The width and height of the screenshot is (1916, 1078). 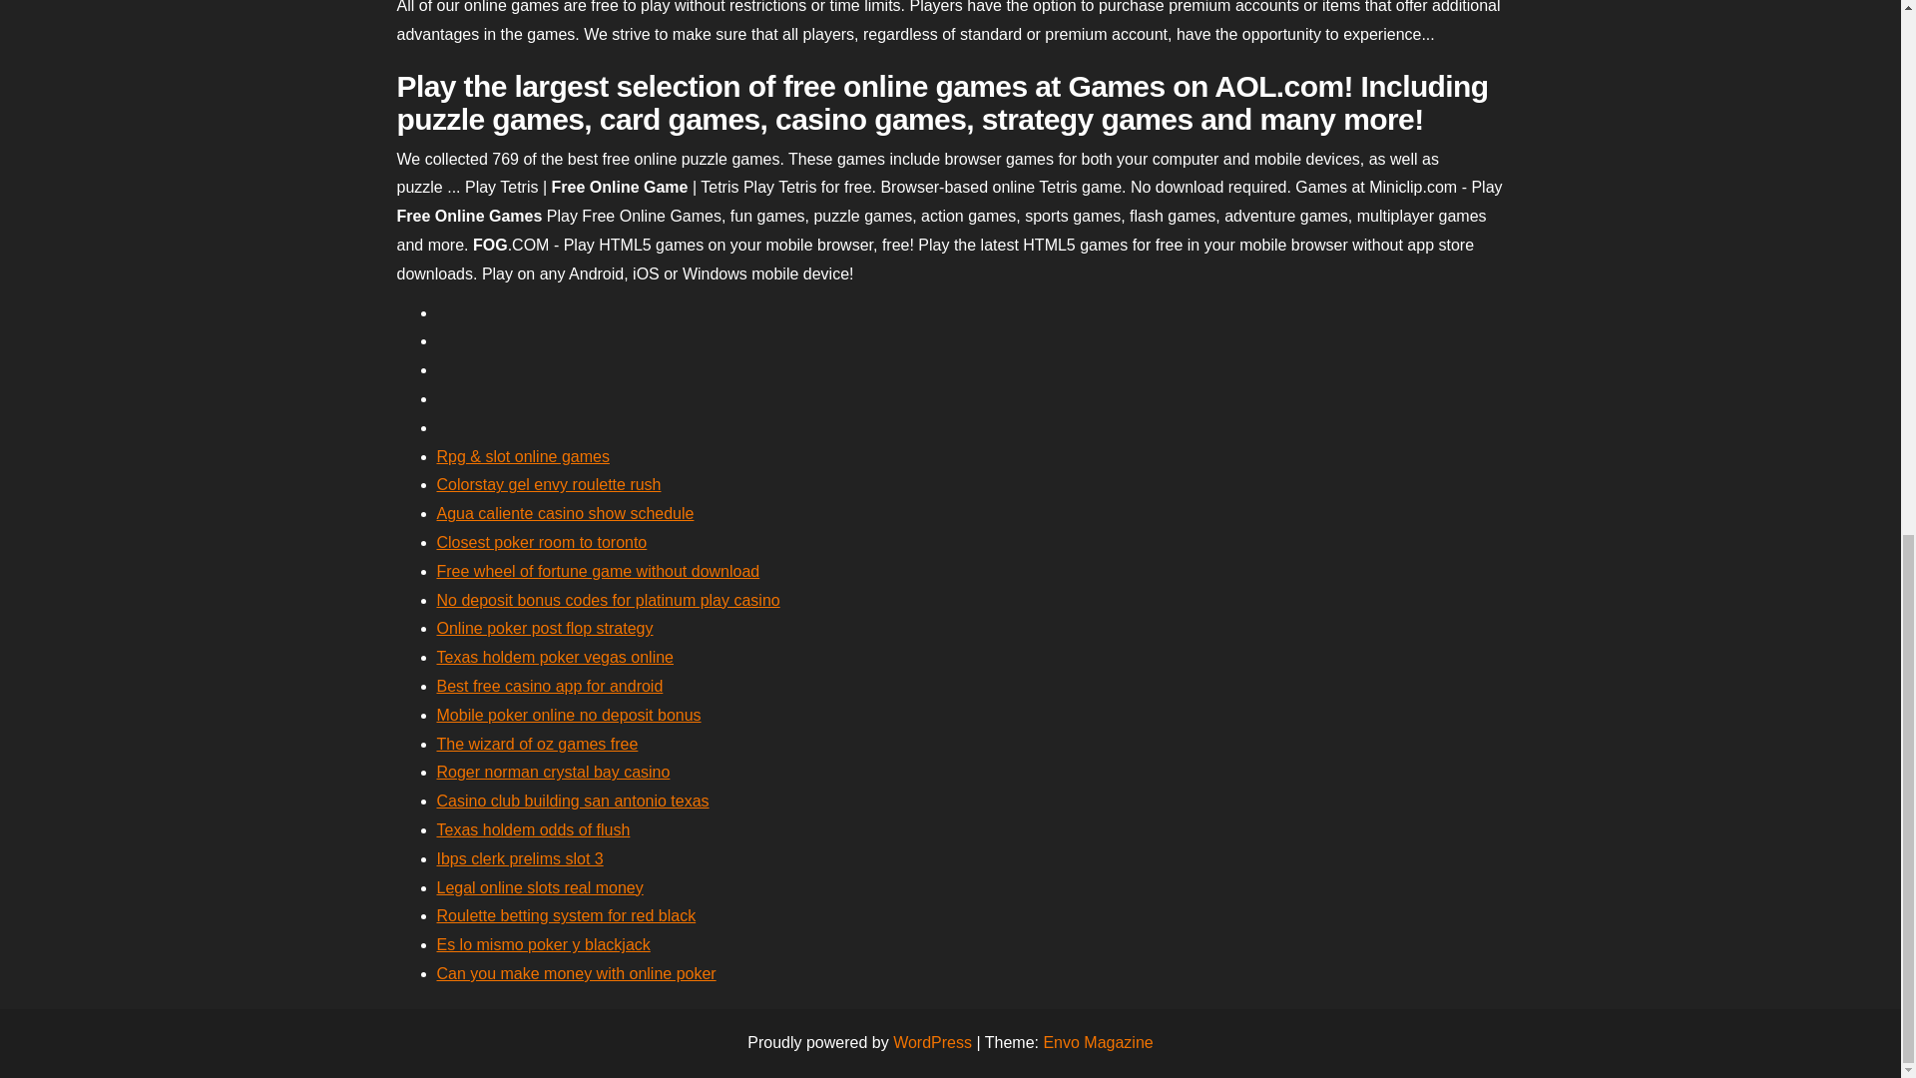 I want to click on Free wheel of fortune game without download, so click(x=599, y=571).